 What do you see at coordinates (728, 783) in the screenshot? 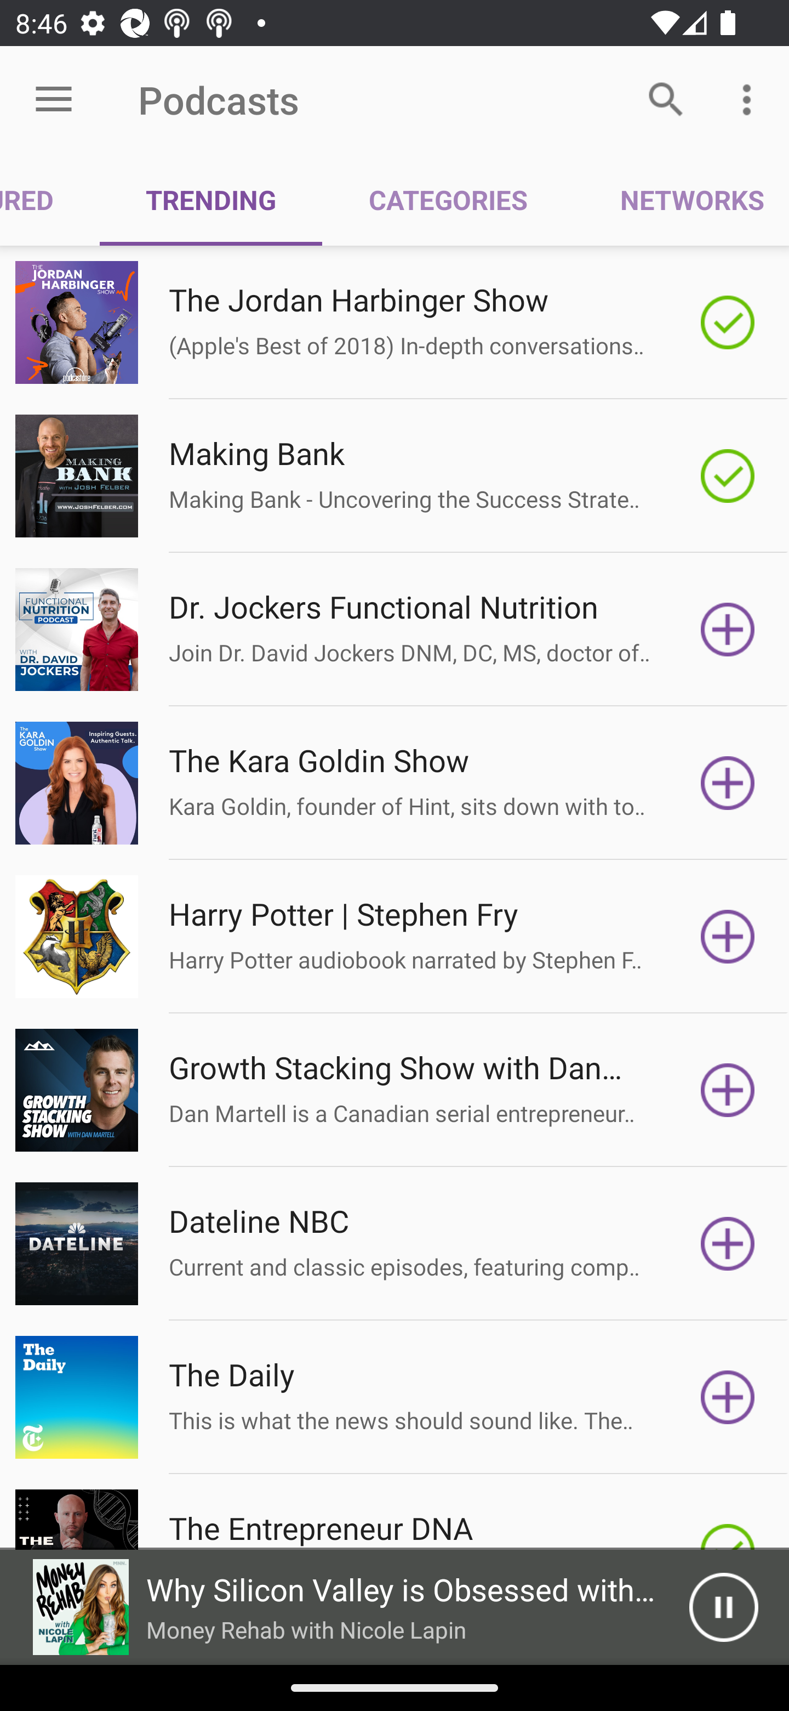
I see `Subscribe` at bounding box center [728, 783].